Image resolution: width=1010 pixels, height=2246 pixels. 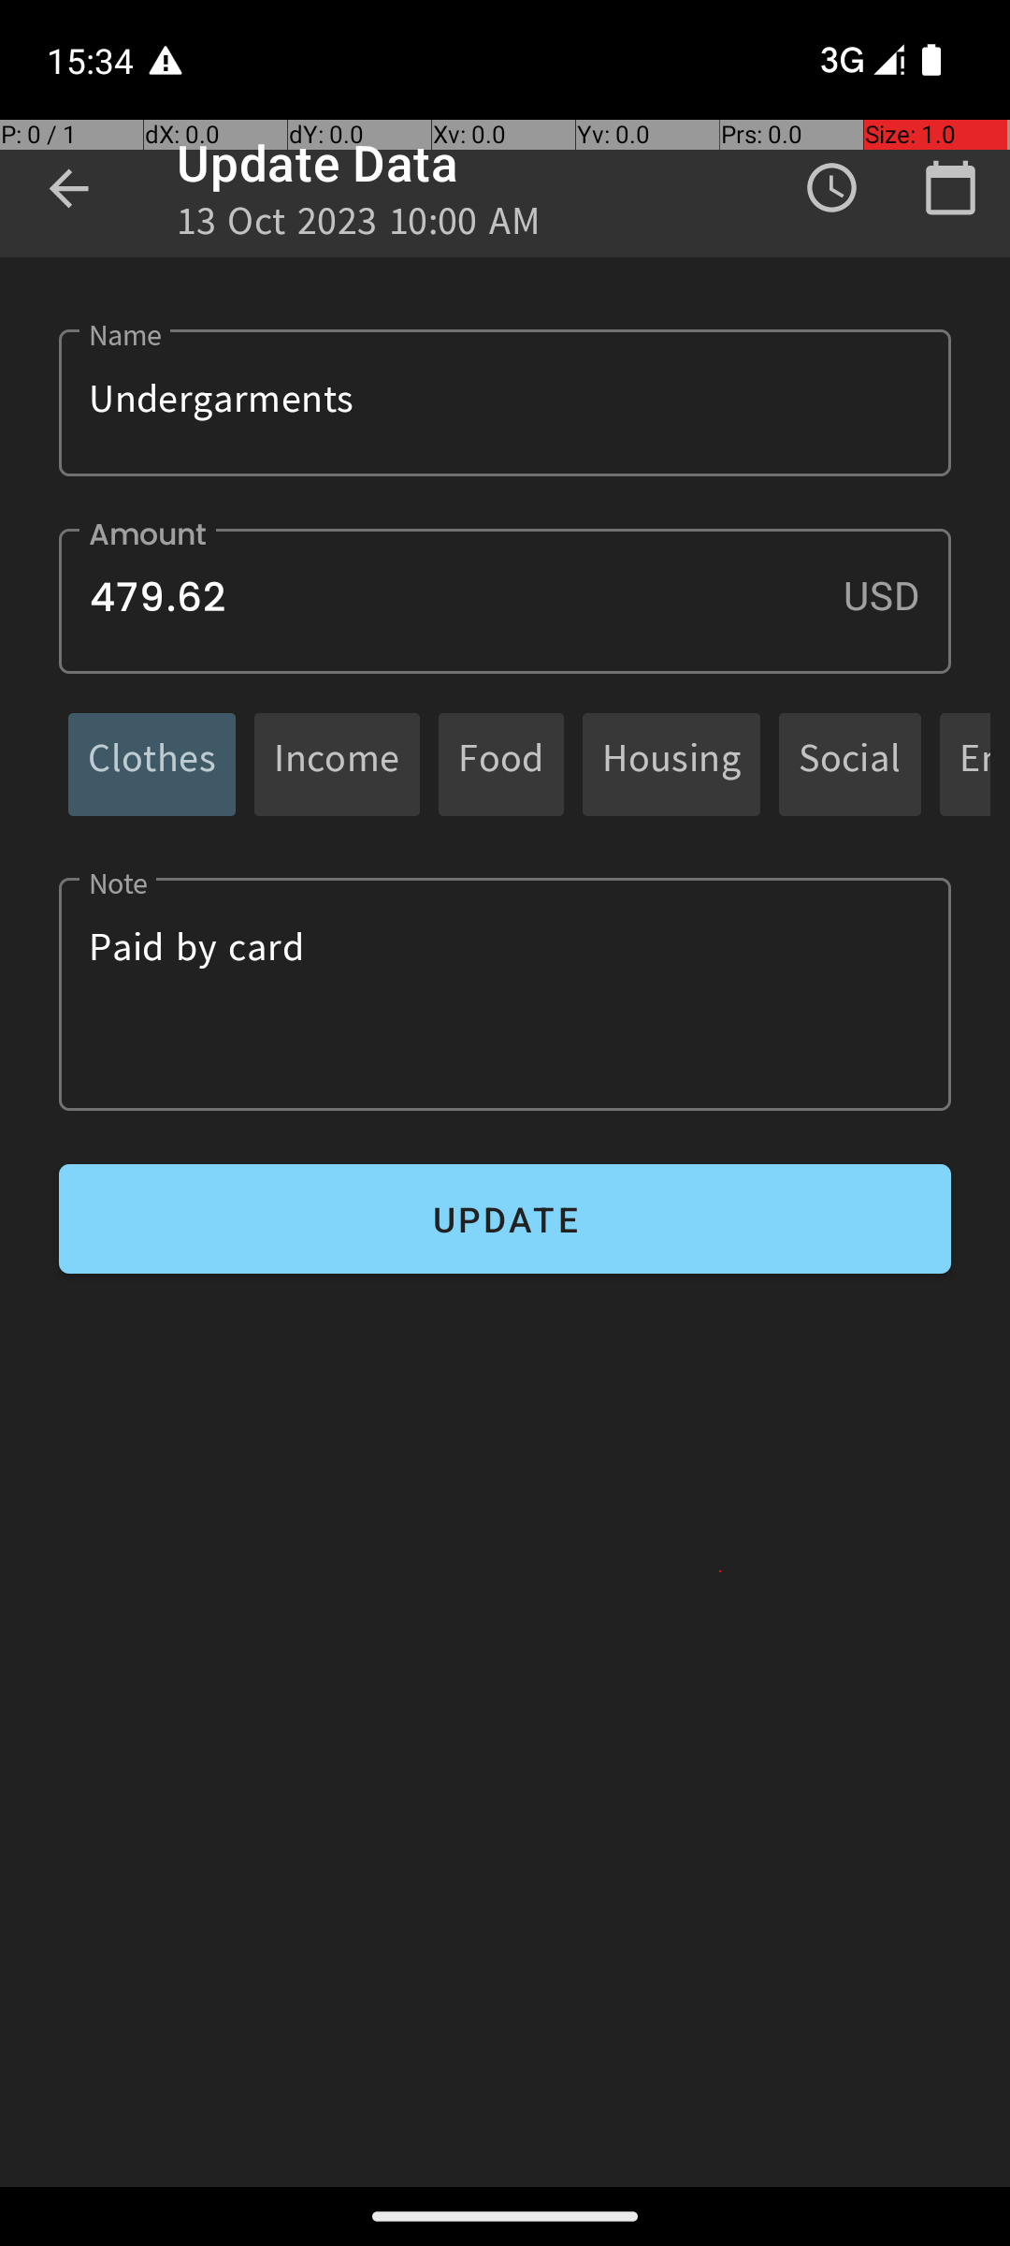 What do you see at coordinates (318, 163) in the screenshot?
I see `Update Data` at bounding box center [318, 163].